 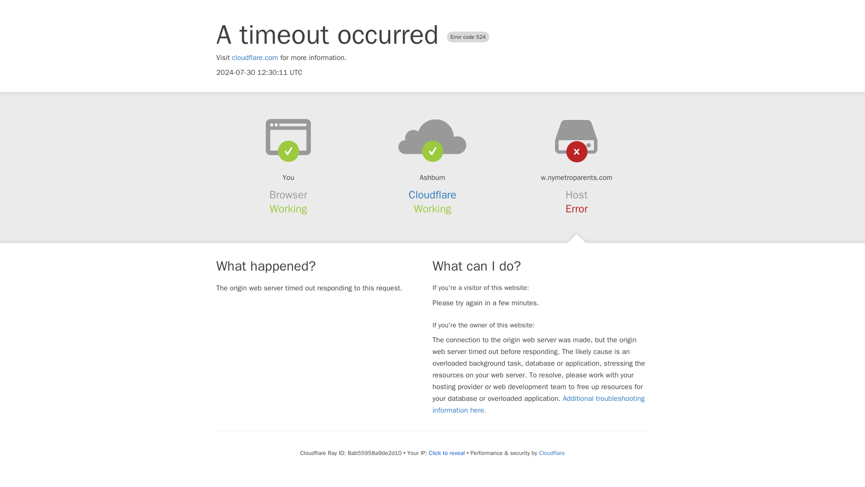 What do you see at coordinates (551, 453) in the screenshot?
I see `Cloudflare` at bounding box center [551, 453].